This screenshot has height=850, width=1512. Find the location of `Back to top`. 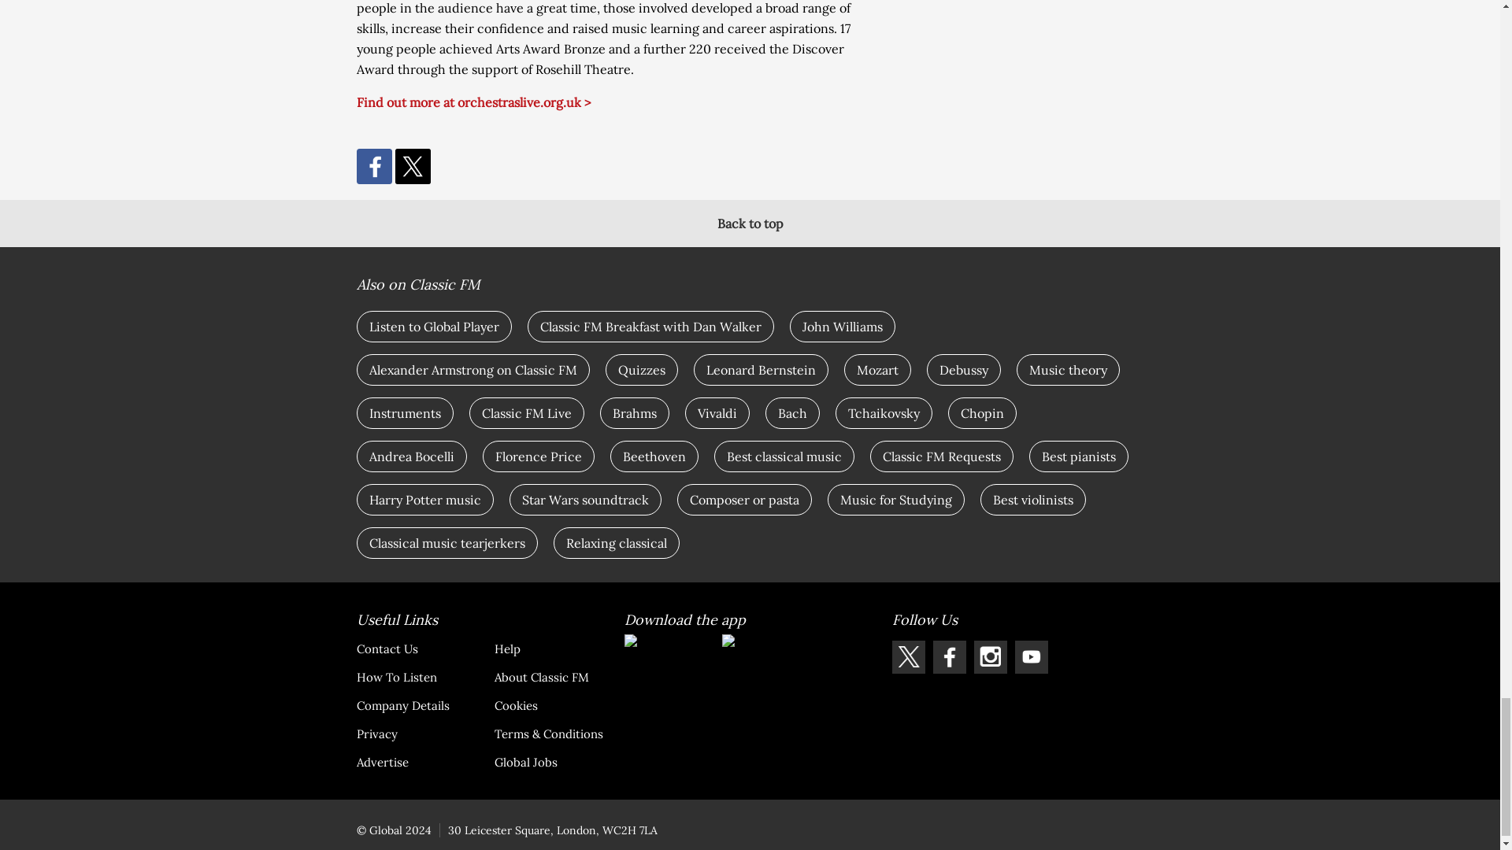

Back to top is located at coordinates (750, 224).